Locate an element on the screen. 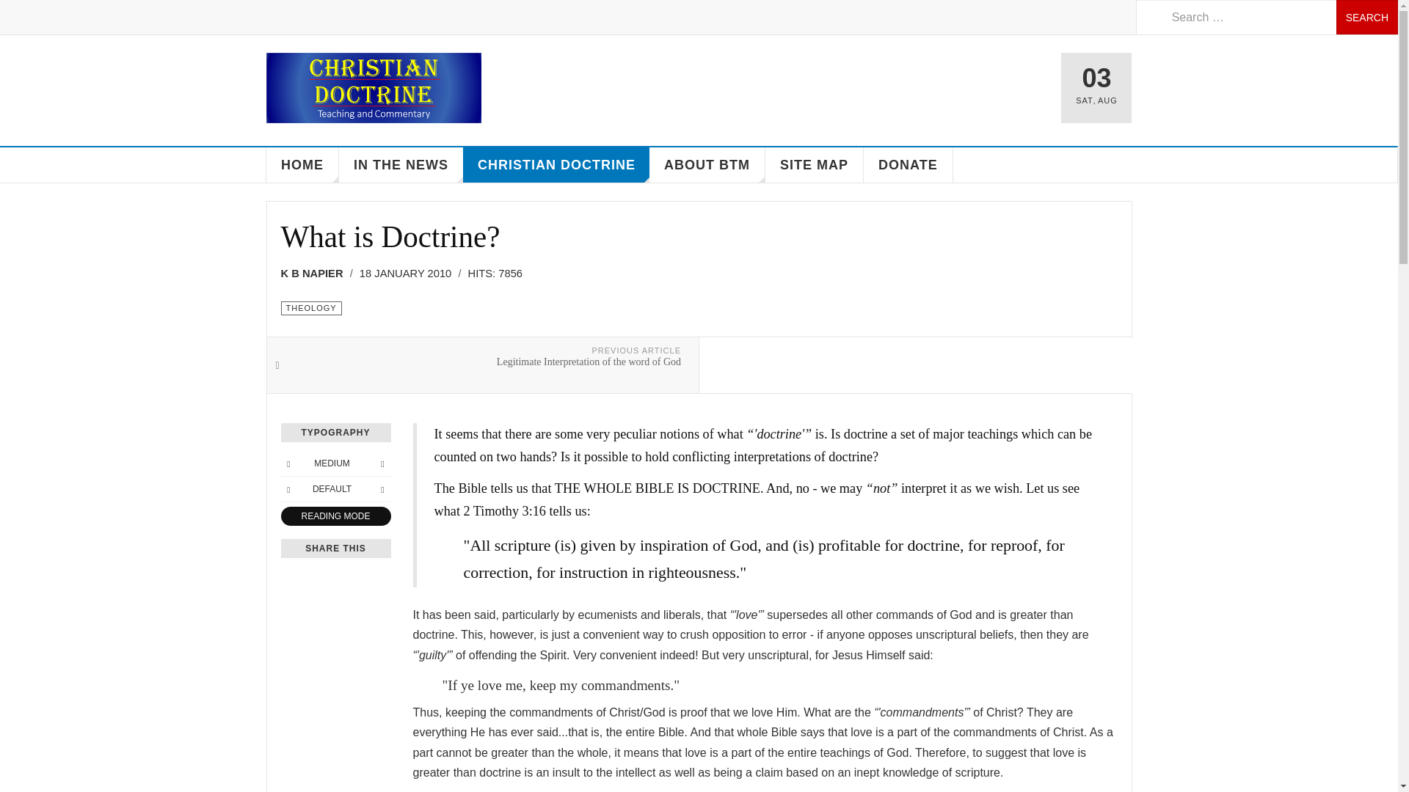  Reading Mode is located at coordinates (335, 516).